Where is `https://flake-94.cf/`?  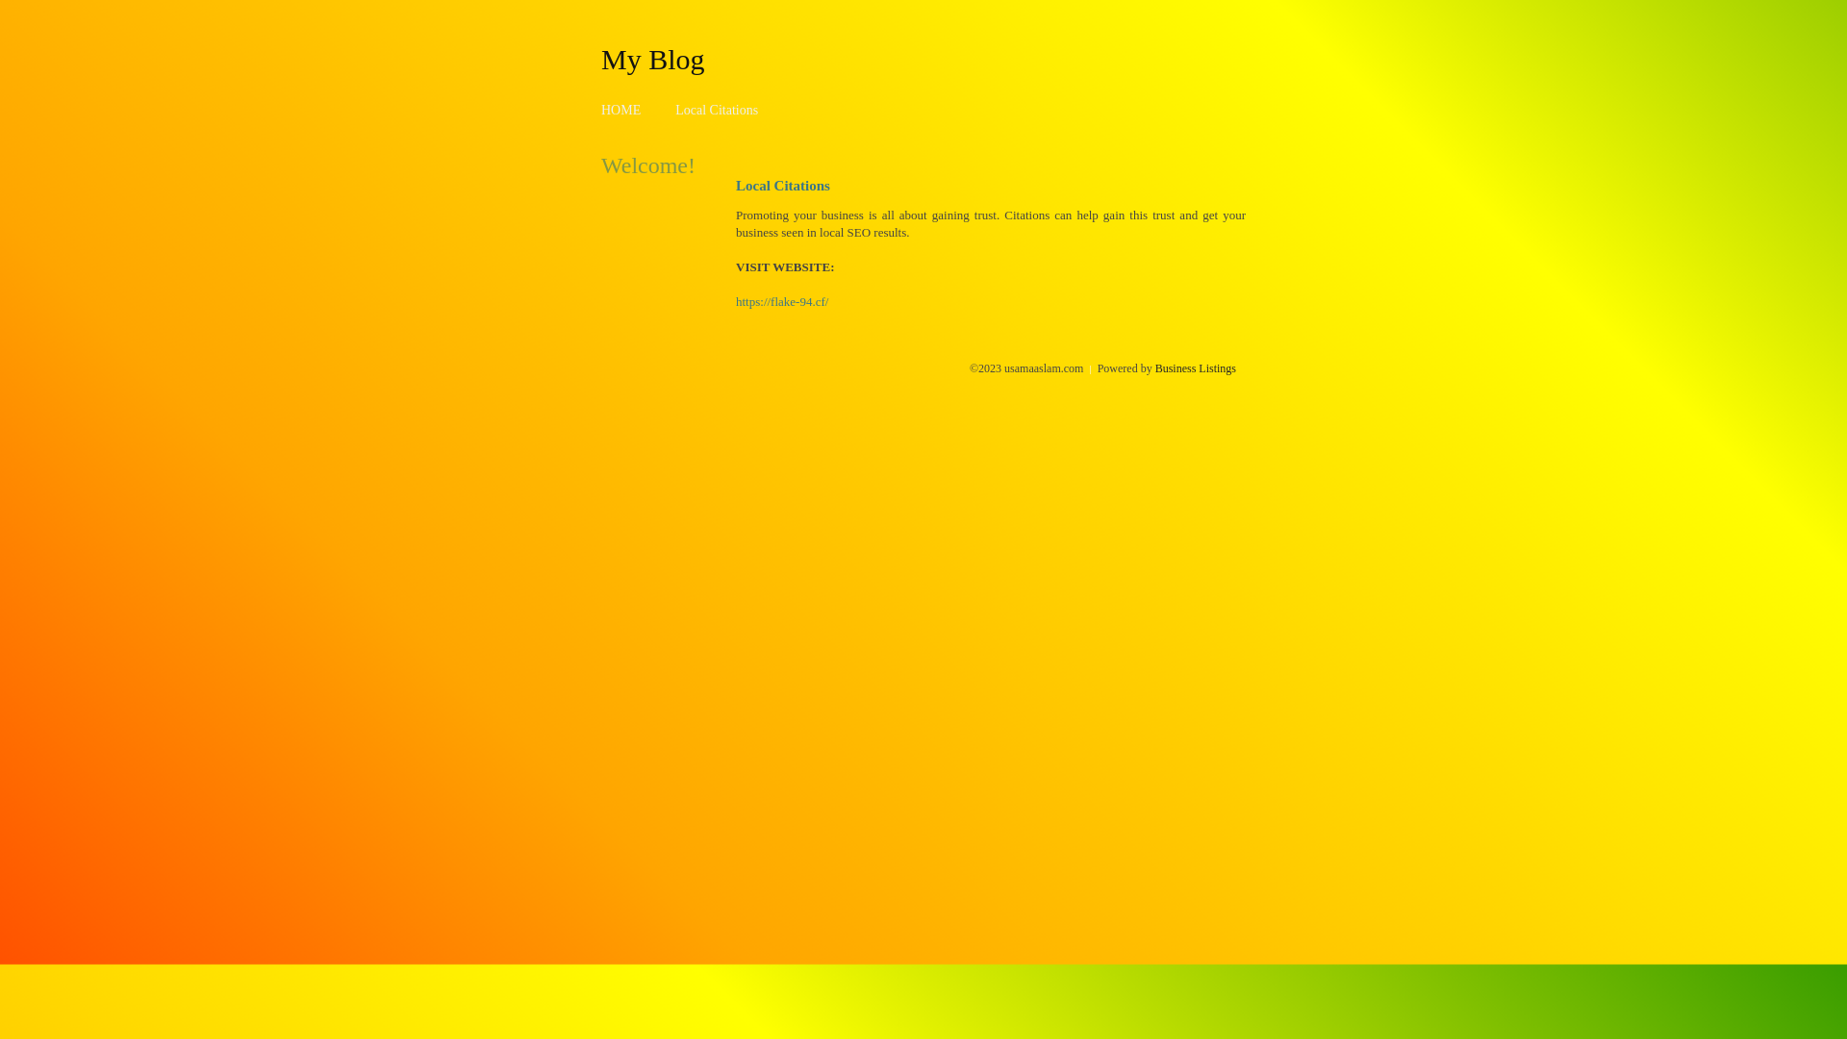 https://flake-94.cf/ is located at coordinates (782, 302).